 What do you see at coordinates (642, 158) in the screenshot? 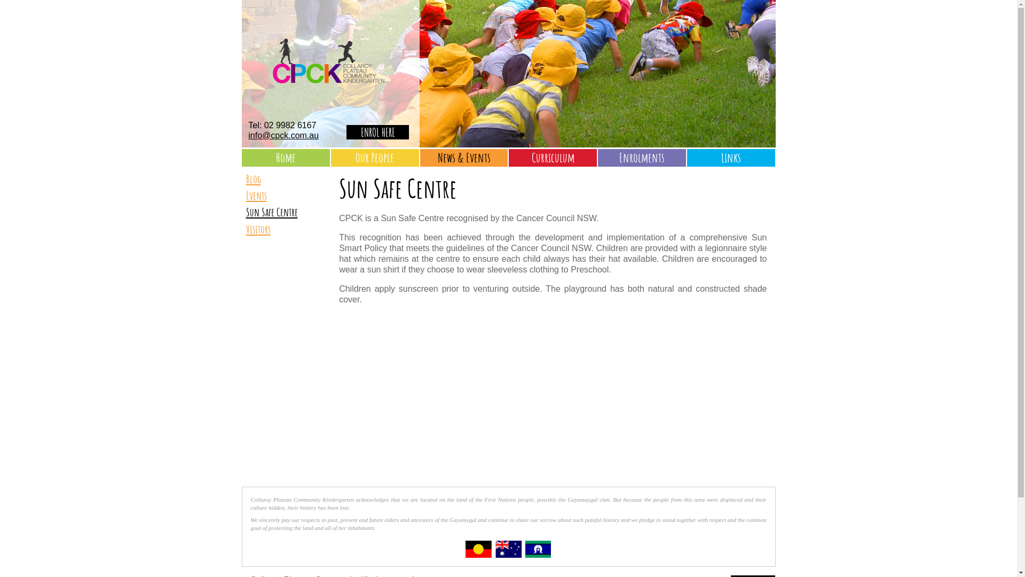
I see `Enrolments` at bounding box center [642, 158].